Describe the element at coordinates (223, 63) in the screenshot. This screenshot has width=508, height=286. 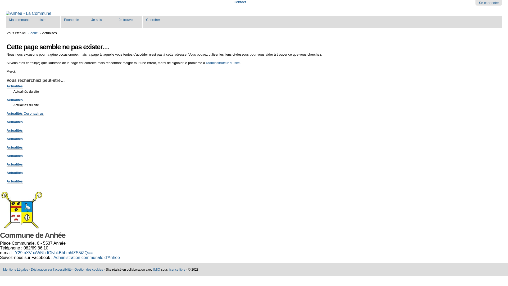
I see `l'administrateur du site` at that location.